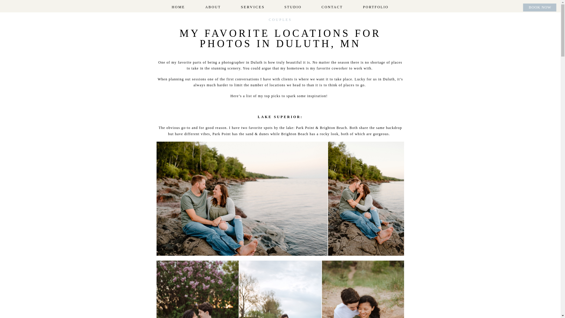  Describe the element at coordinates (540, 8) in the screenshot. I see `BOOK NOW` at that location.